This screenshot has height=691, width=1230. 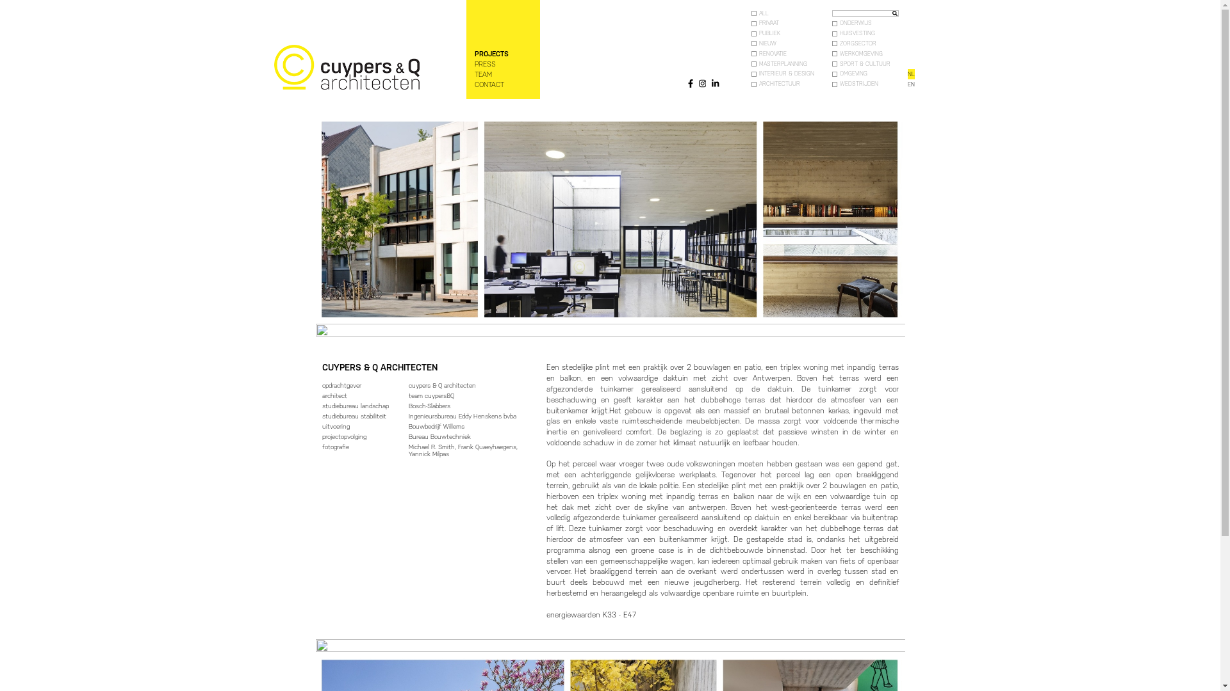 I want to click on PRESS, so click(x=484, y=64).